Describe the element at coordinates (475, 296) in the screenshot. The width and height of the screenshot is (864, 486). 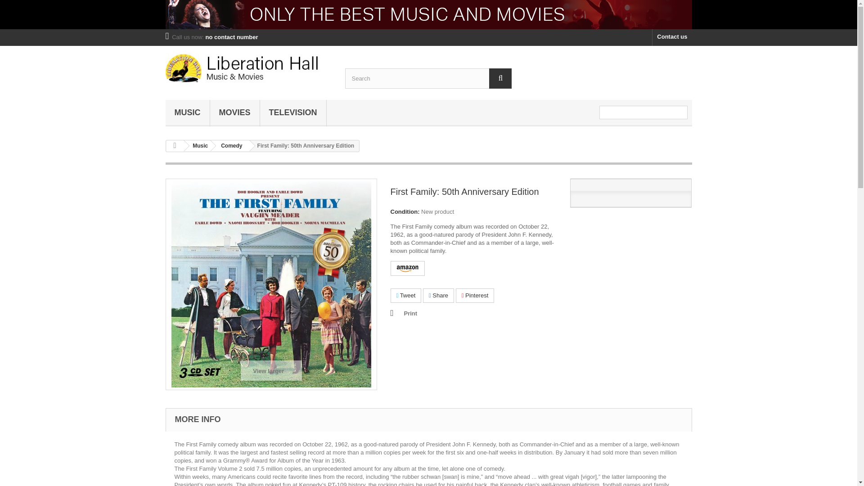
I see `Pinterest` at that location.